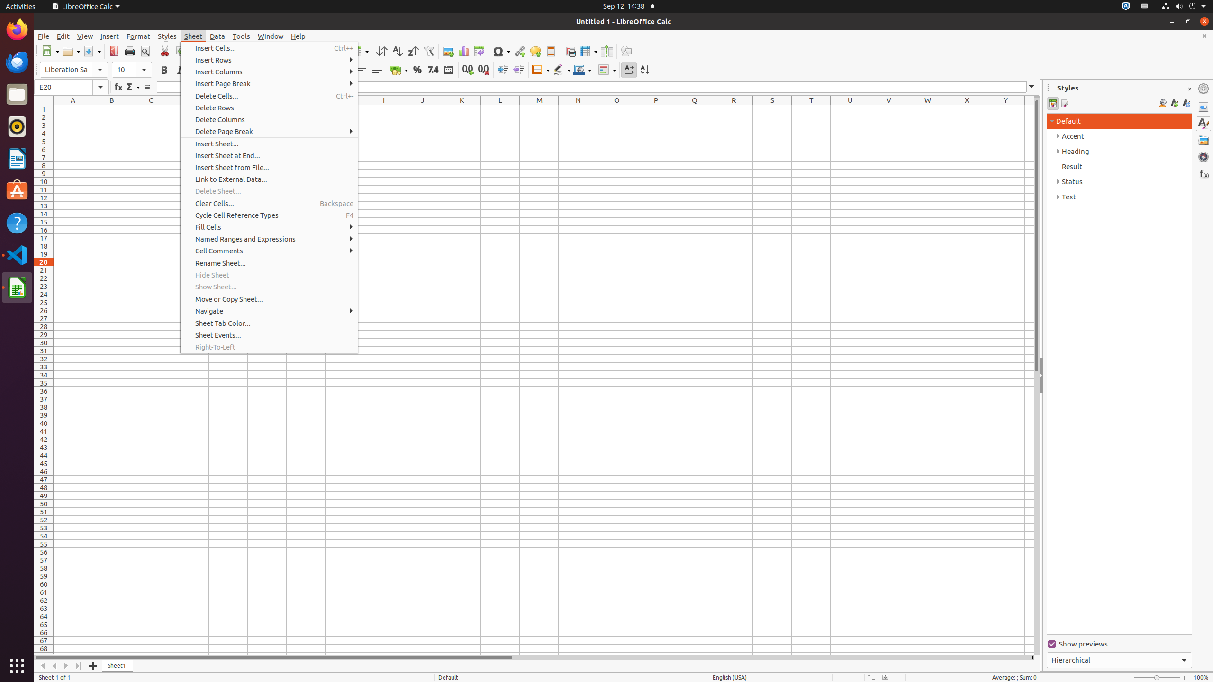 Image resolution: width=1213 pixels, height=682 pixels. Describe the element at coordinates (269, 144) in the screenshot. I see `Insert Sheet...` at that location.